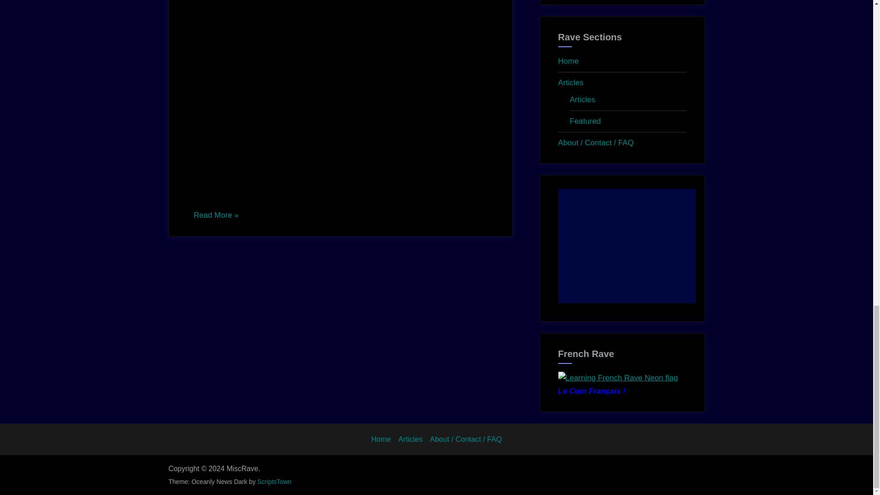 The height and width of the screenshot is (495, 880). What do you see at coordinates (410, 439) in the screenshot?
I see `Articles` at bounding box center [410, 439].